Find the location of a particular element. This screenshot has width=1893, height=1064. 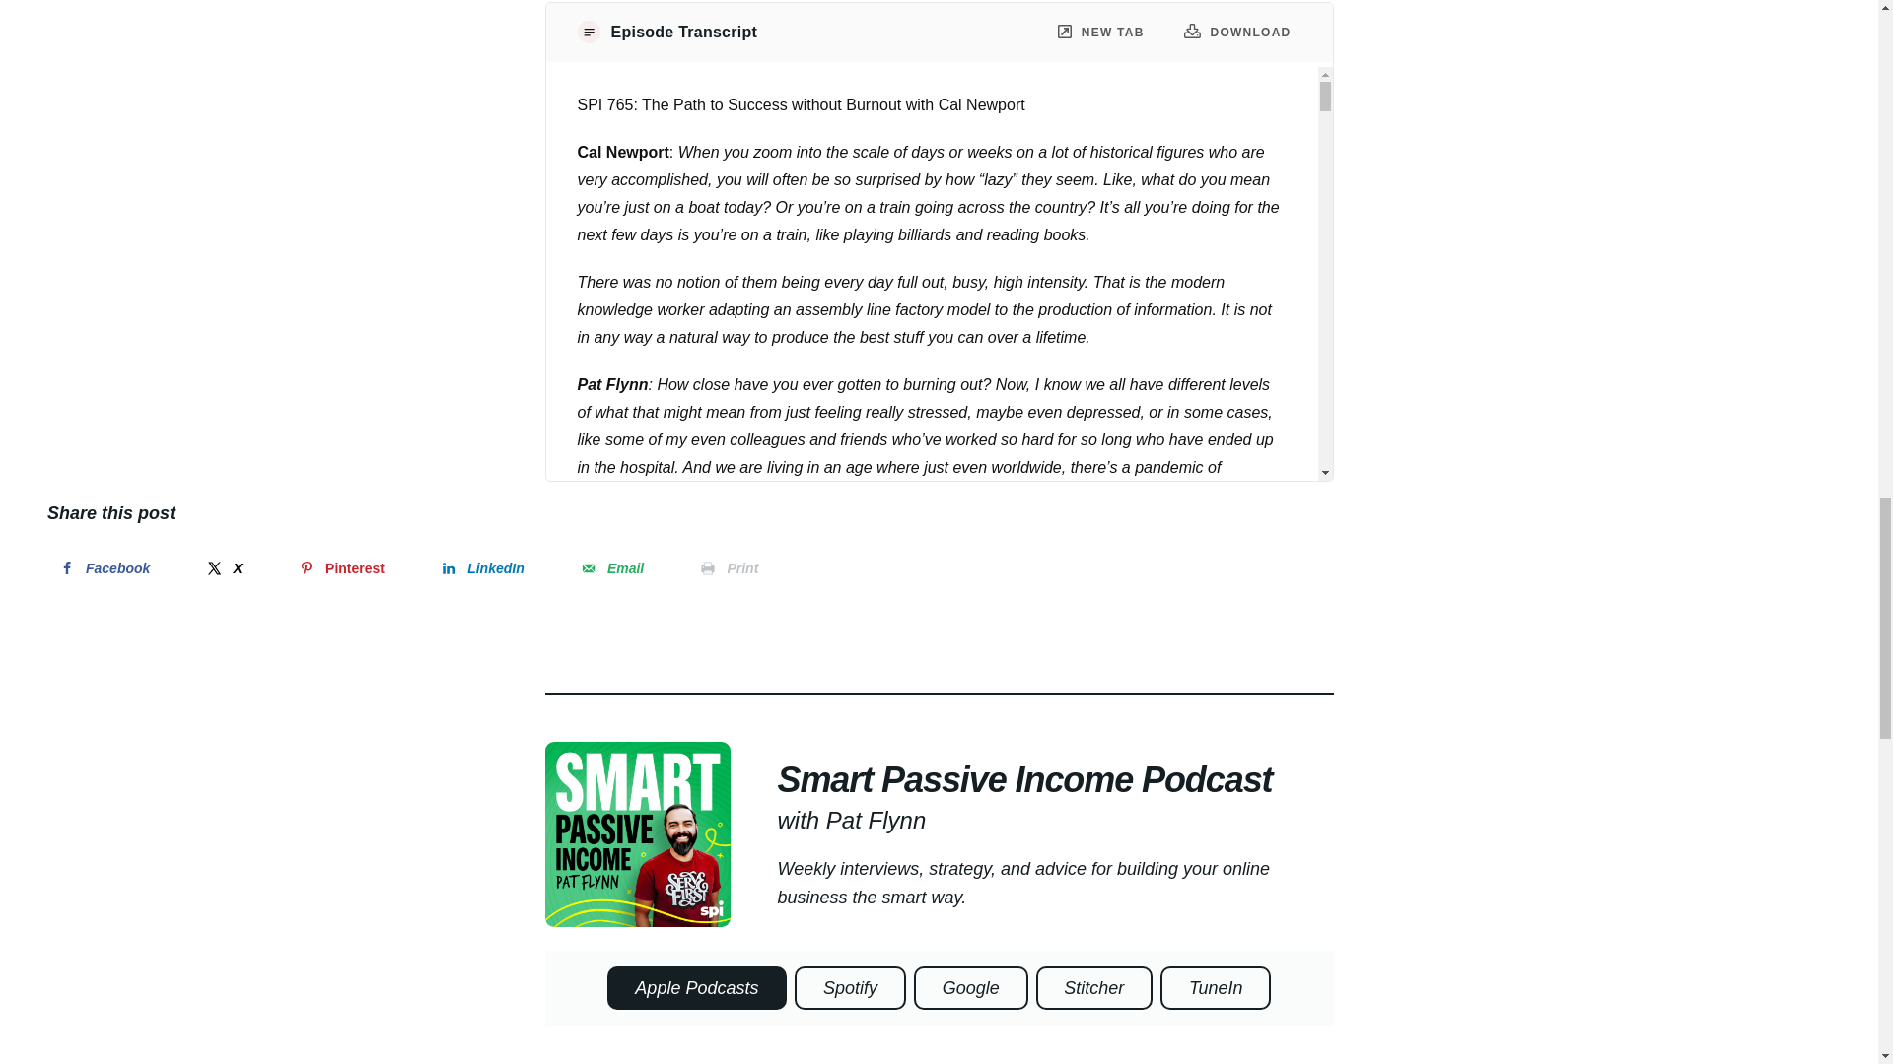

Share on Facebook is located at coordinates (103, 568).